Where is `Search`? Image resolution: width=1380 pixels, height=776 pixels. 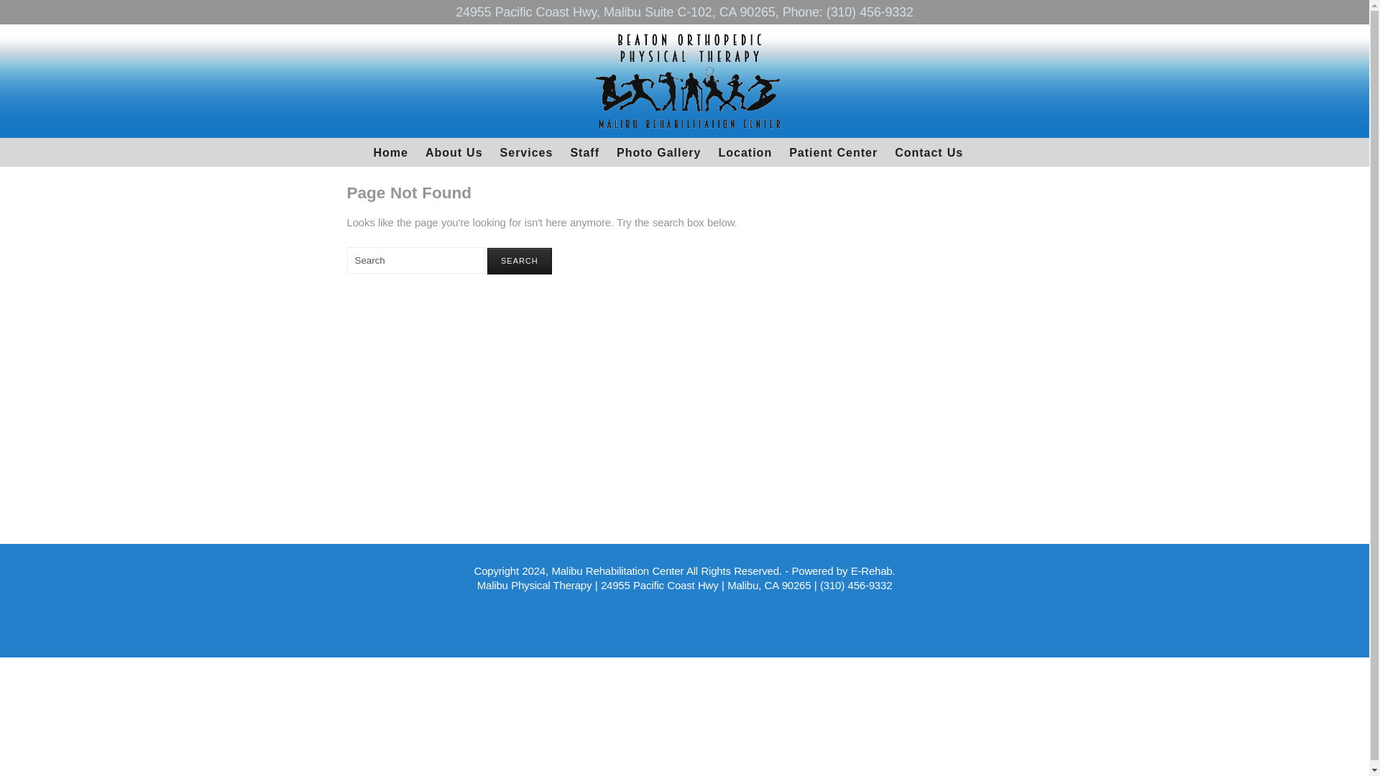
Search is located at coordinates (519, 261).